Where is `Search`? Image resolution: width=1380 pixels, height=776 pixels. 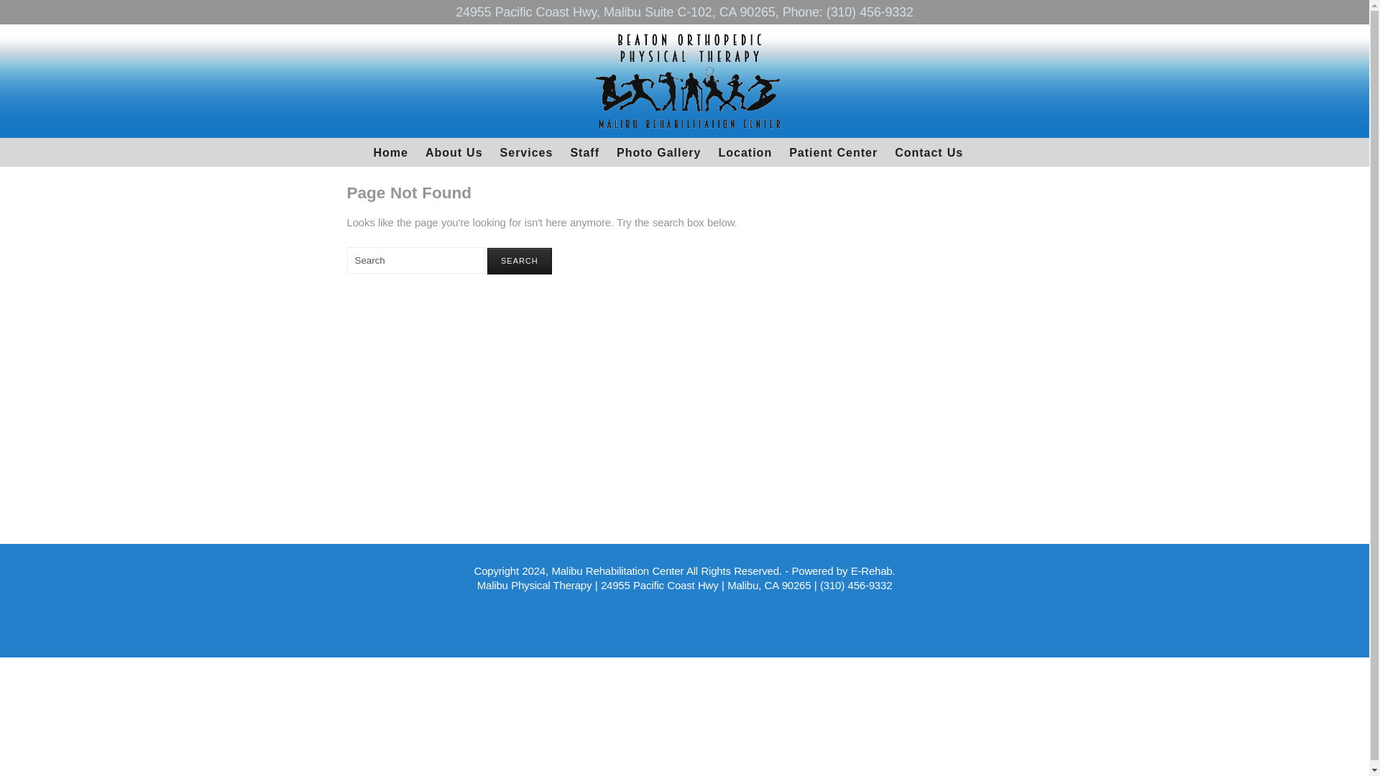
Search is located at coordinates (519, 261).